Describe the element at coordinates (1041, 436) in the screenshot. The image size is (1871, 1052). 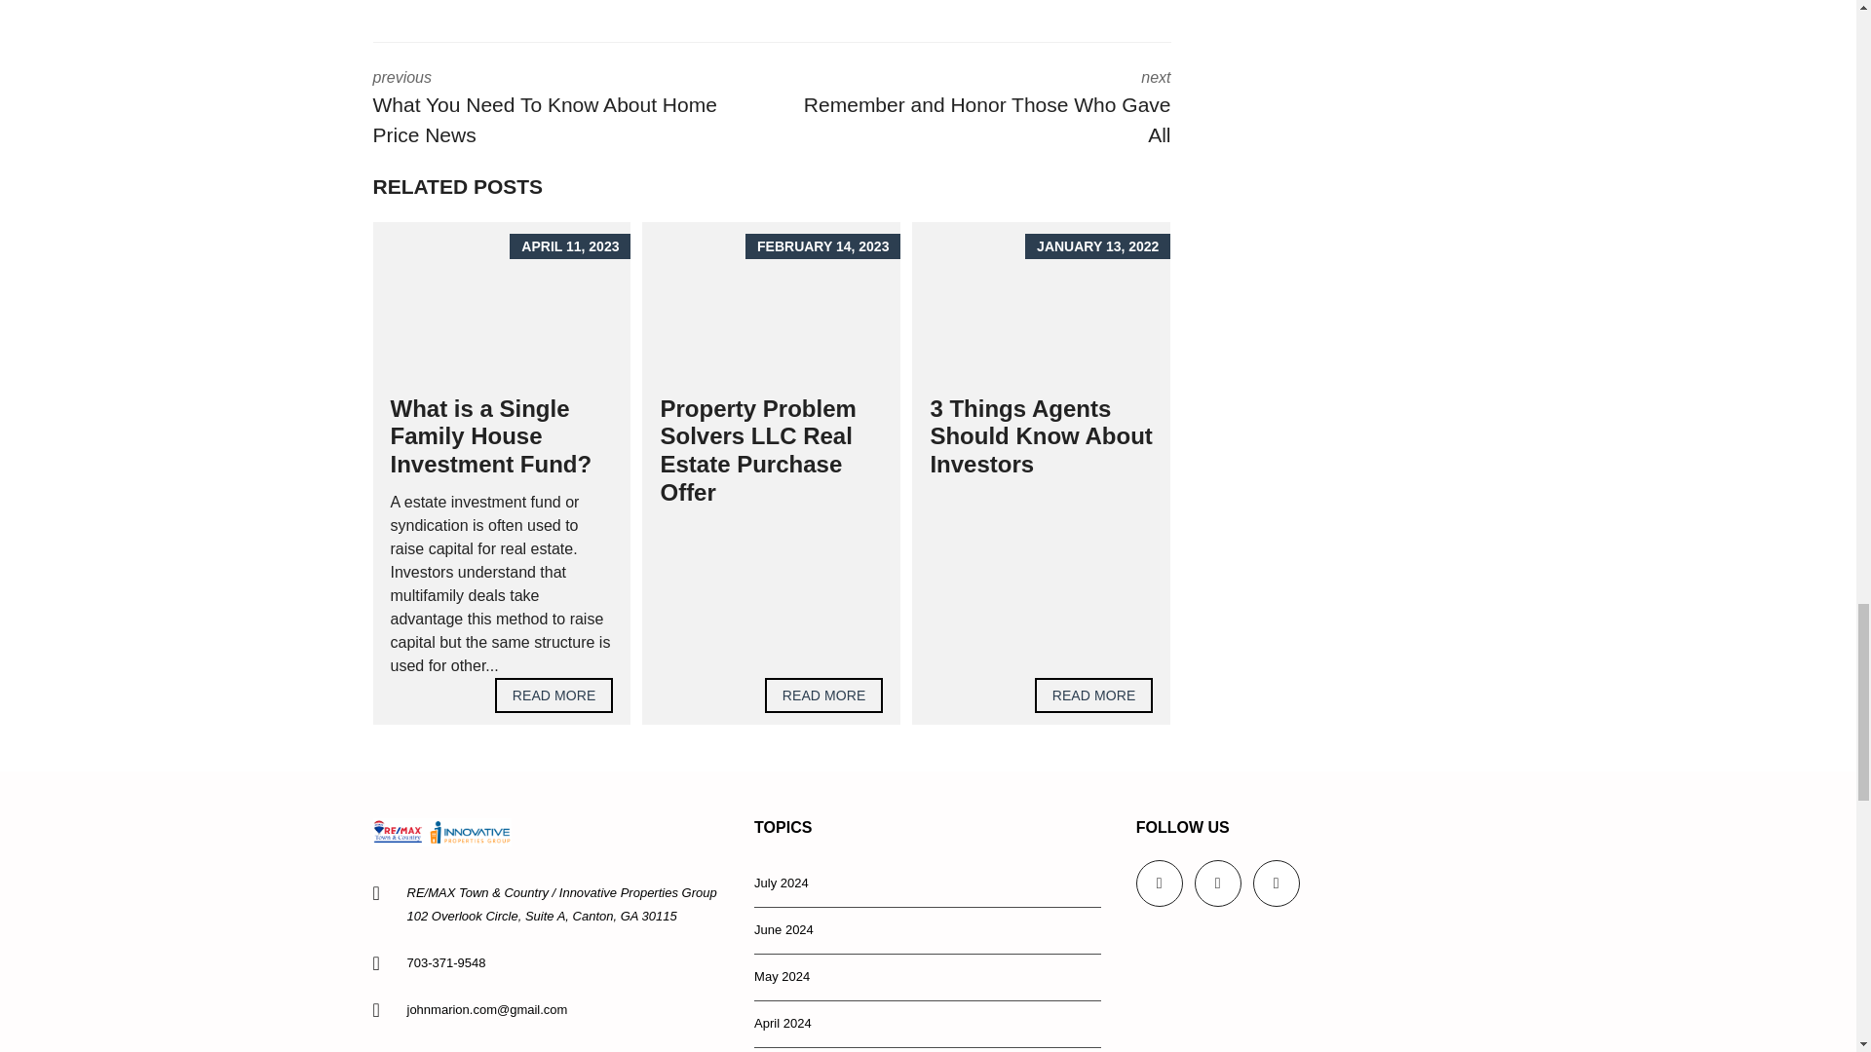
I see `3 Things Agents Should Know About Investors` at that location.